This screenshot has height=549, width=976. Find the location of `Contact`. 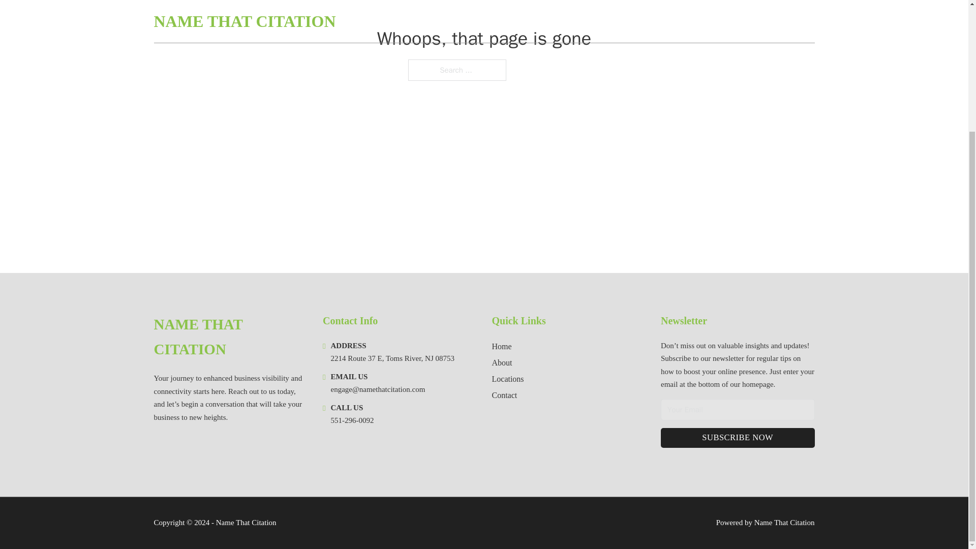

Contact is located at coordinates (504, 394).